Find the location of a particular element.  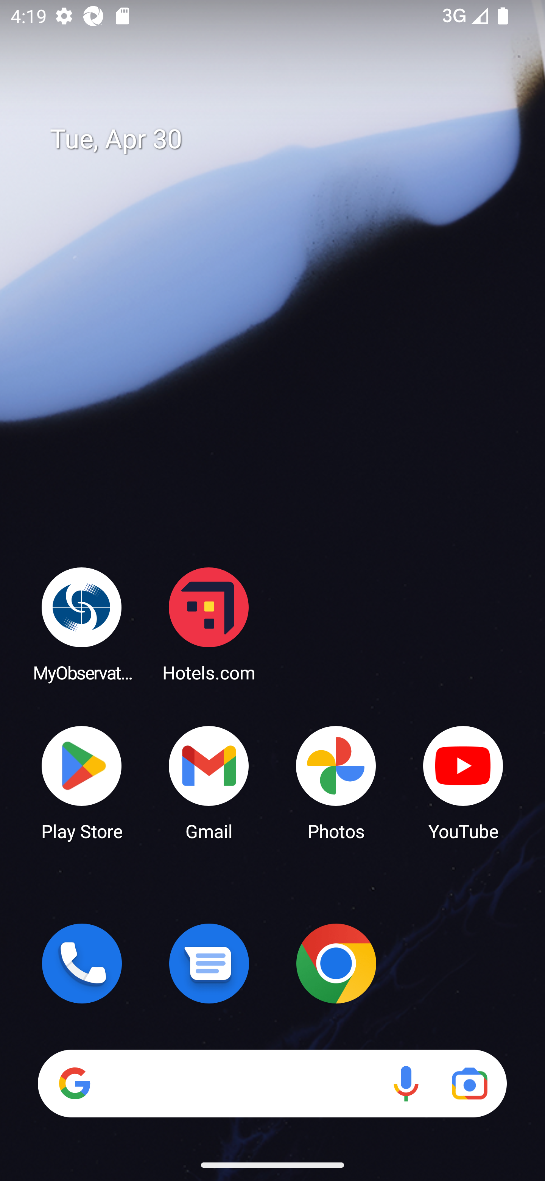

YouTube is located at coordinates (463, 782).